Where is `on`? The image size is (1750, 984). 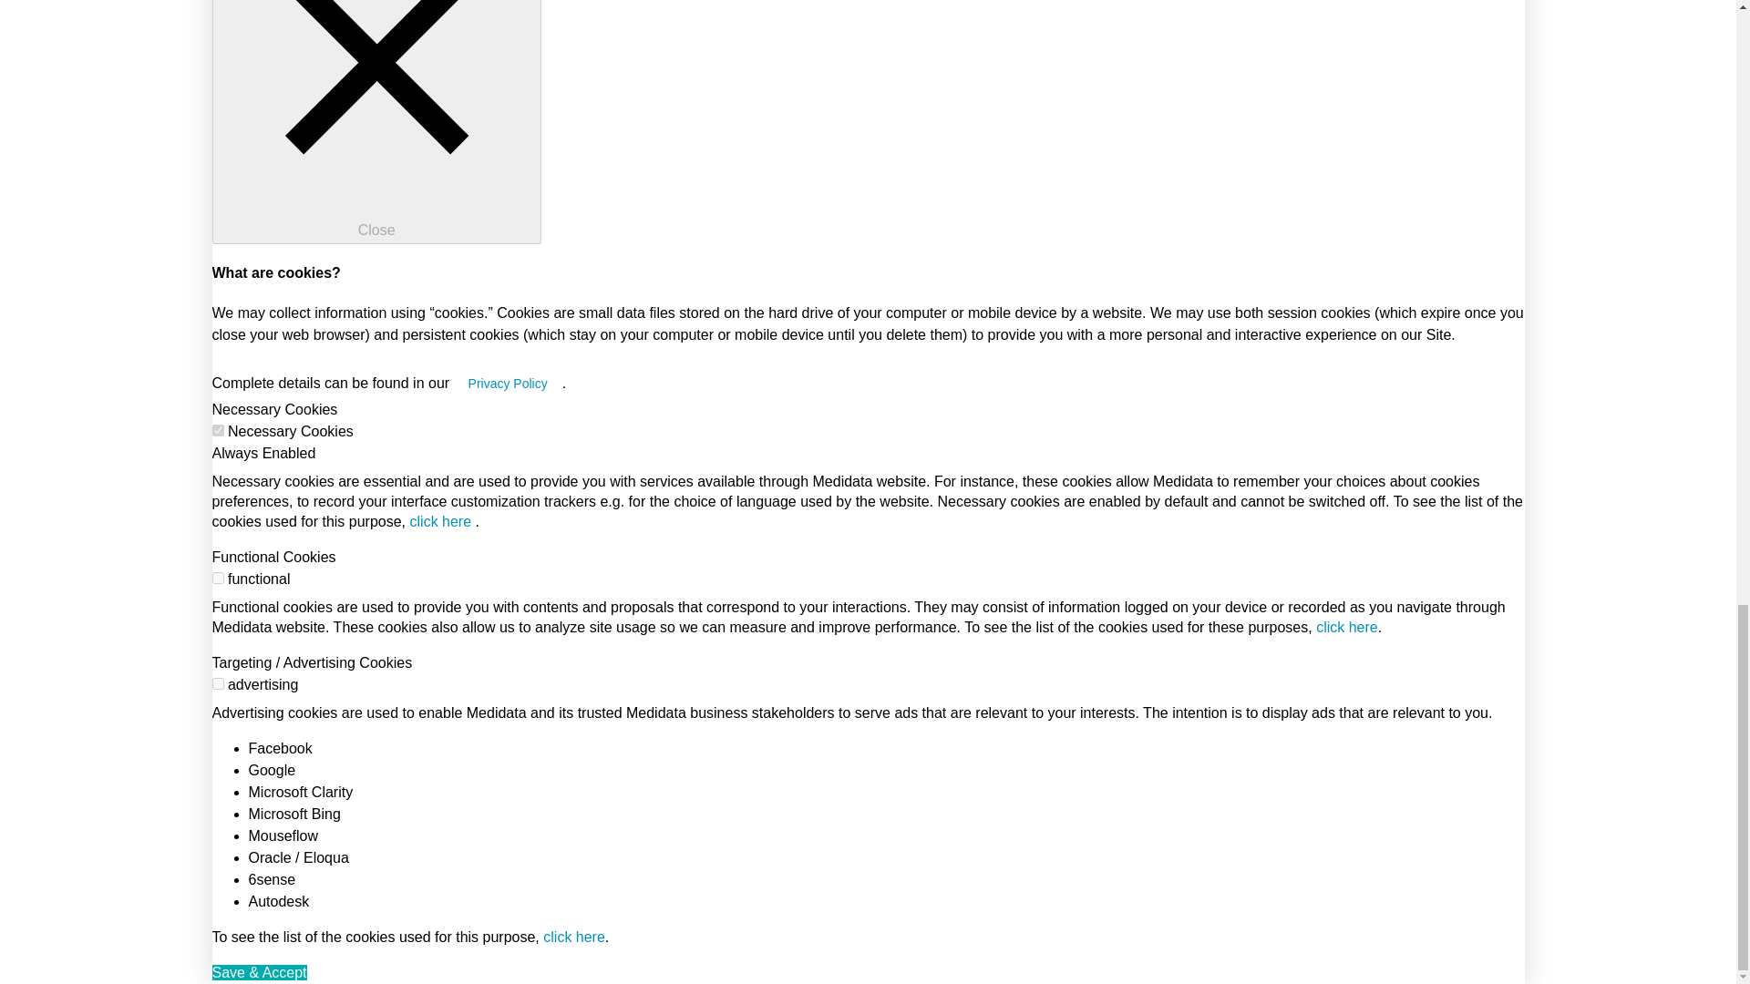
on is located at coordinates (217, 578).